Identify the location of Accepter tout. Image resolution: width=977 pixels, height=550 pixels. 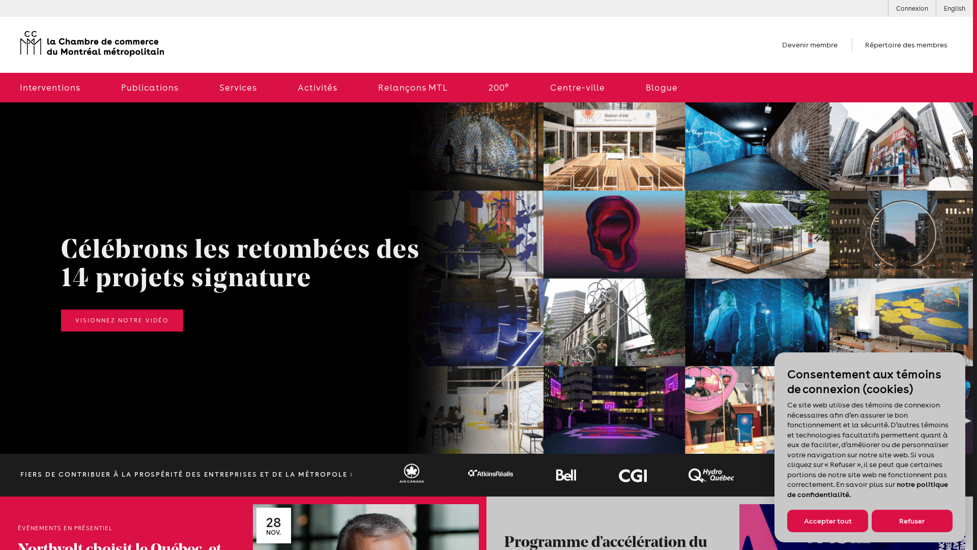
(827, 521).